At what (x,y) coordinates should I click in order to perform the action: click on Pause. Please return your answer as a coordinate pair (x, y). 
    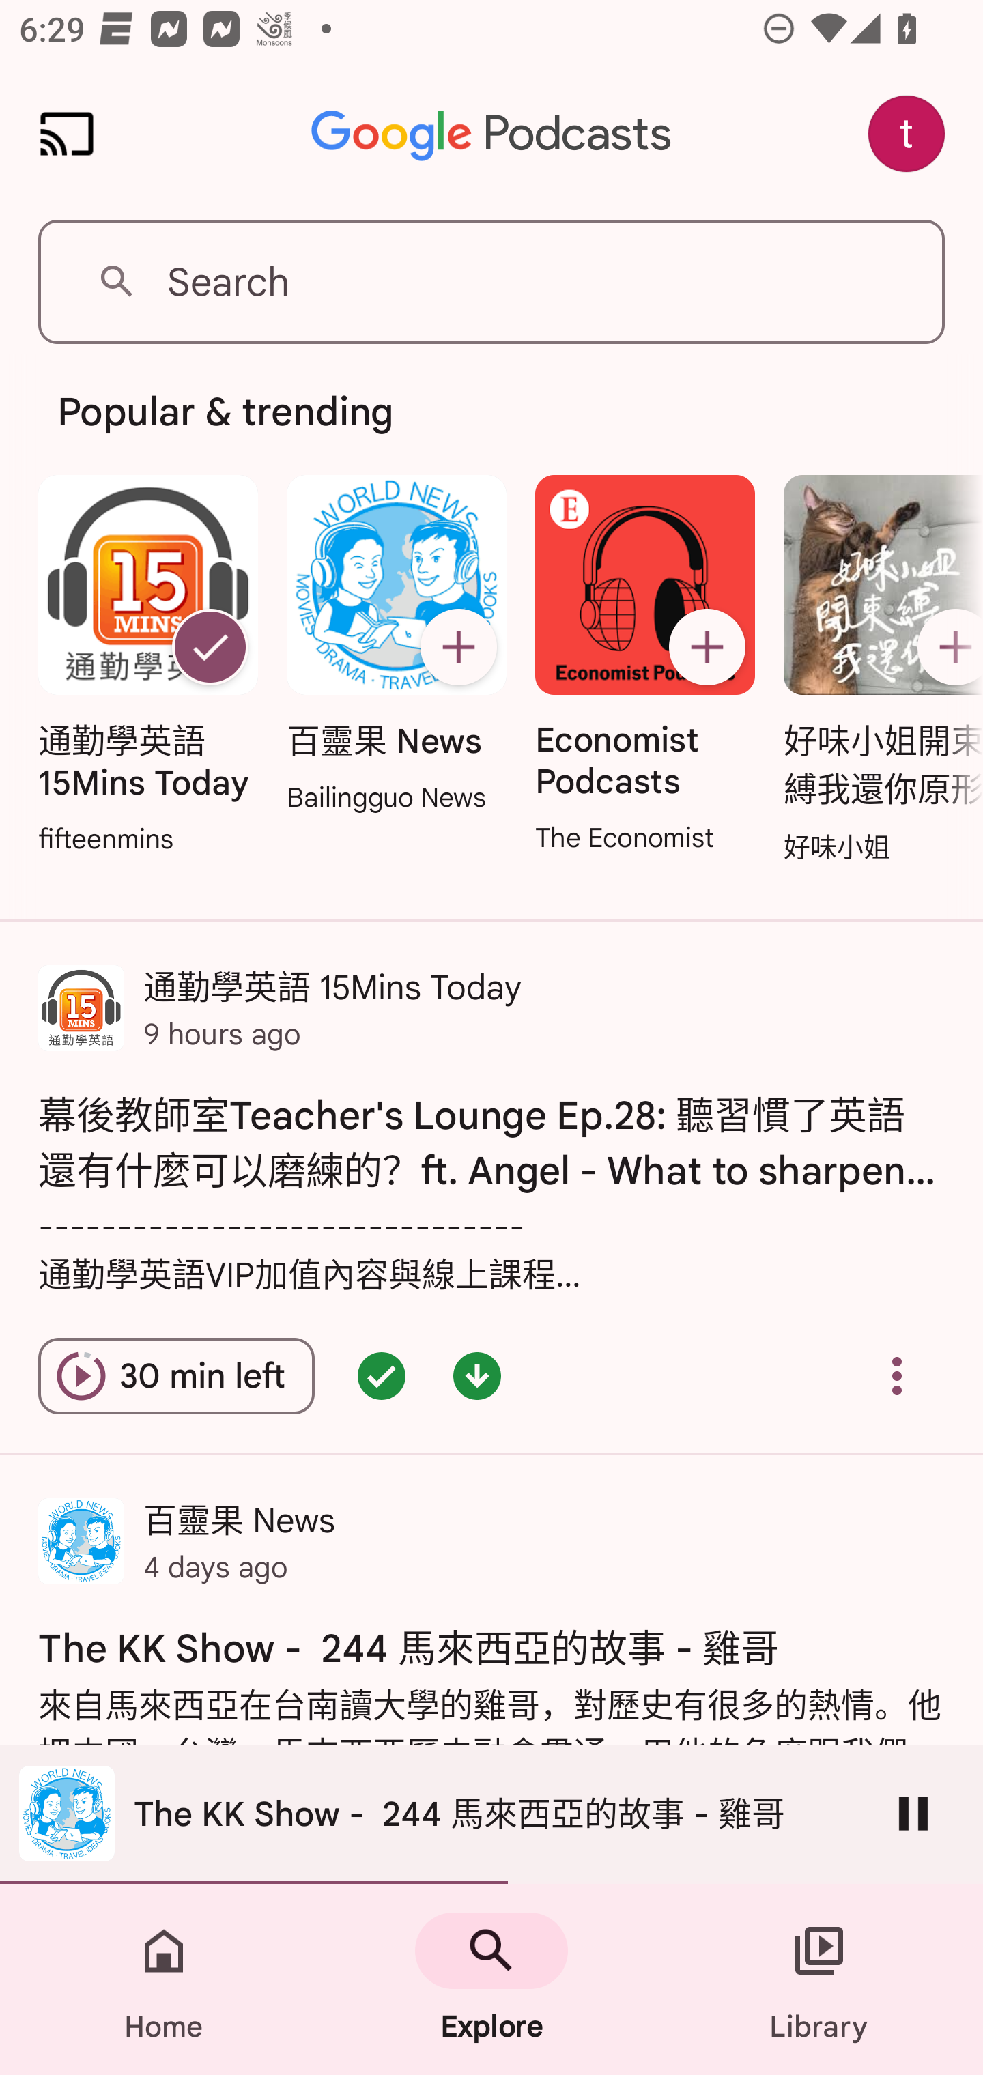
    Looking at the image, I should click on (913, 1813).